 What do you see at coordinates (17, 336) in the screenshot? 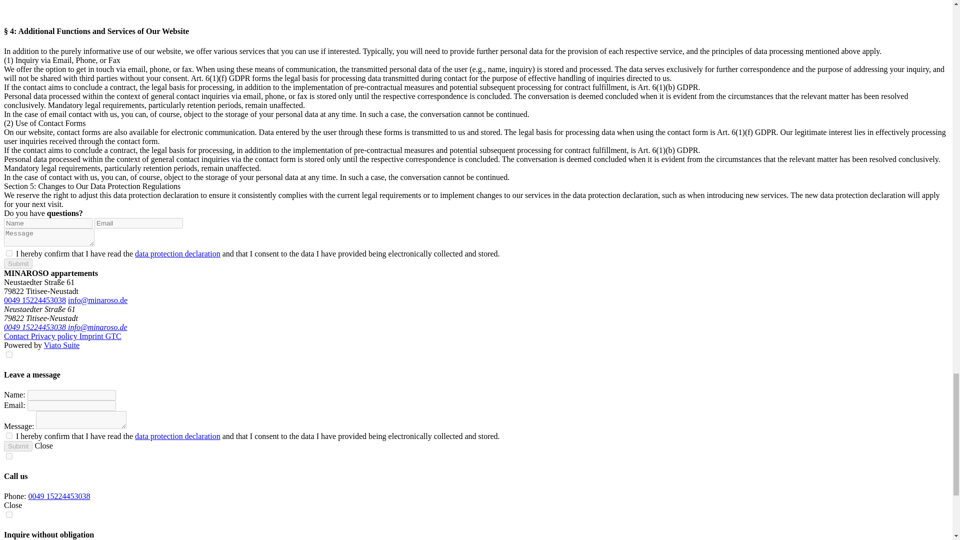
I see `Contact` at bounding box center [17, 336].